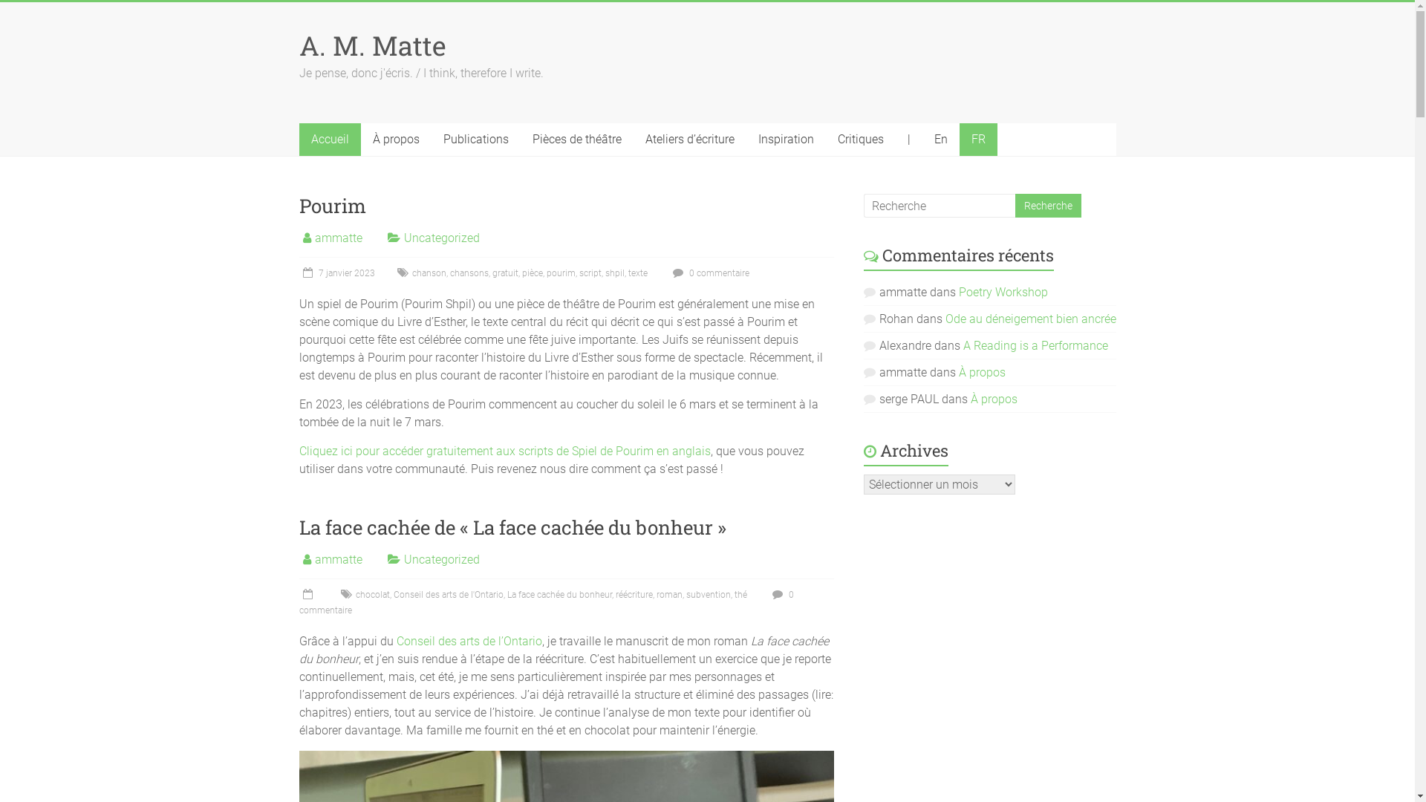  What do you see at coordinates (339, 238) in the screenshot?
I see `ammatte` at bounding box center [339, 238].